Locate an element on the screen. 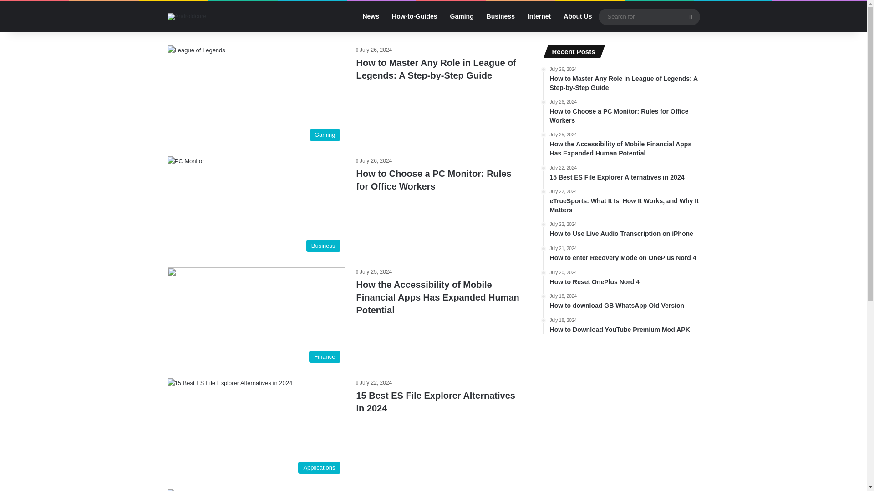 This screenshot has width=874, height=491. How-to-Guides is located at coordinates (462, 16).